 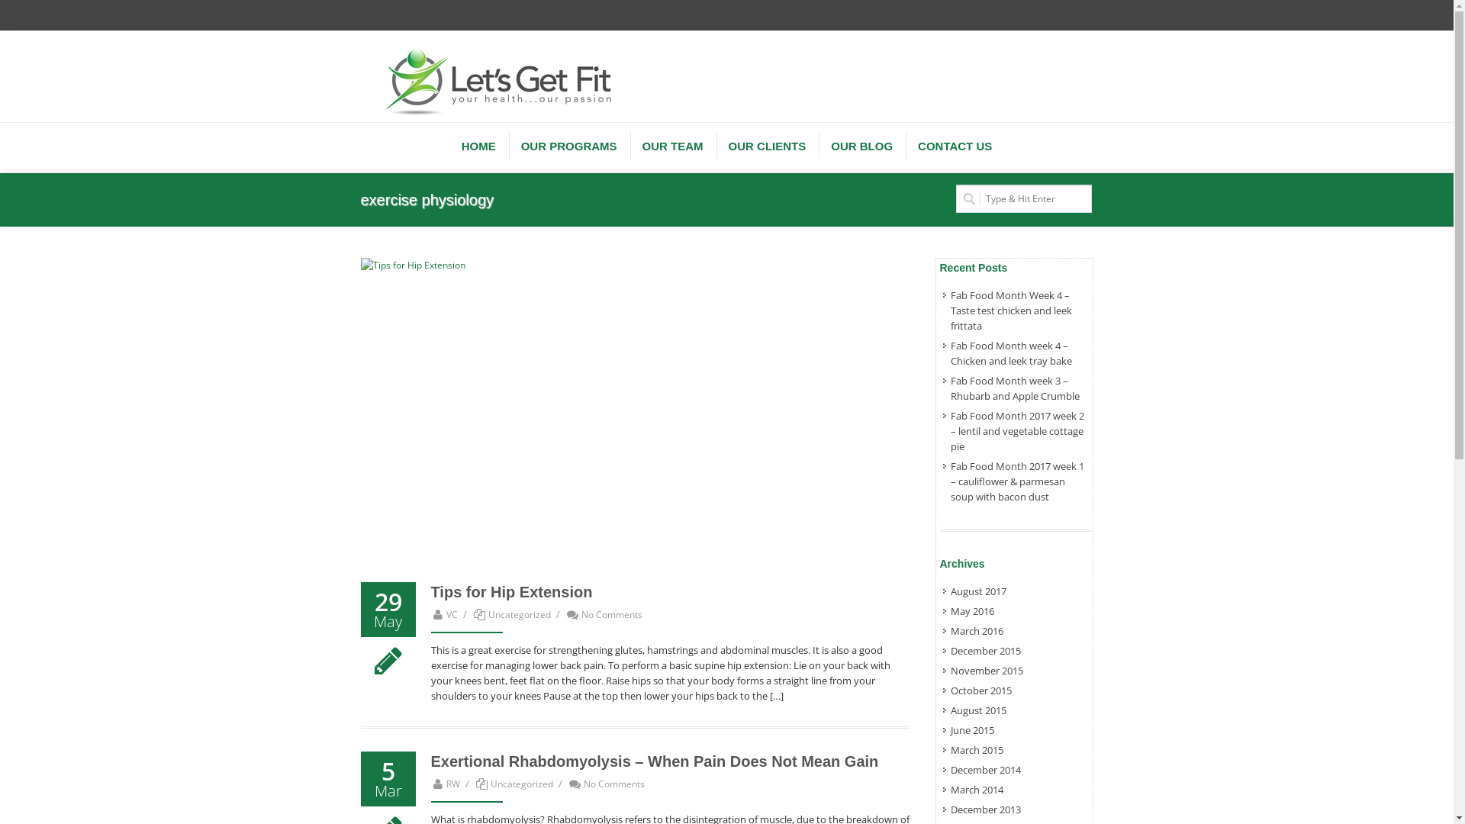 I want to click on Uncategorized, so click(x=522, y=784).